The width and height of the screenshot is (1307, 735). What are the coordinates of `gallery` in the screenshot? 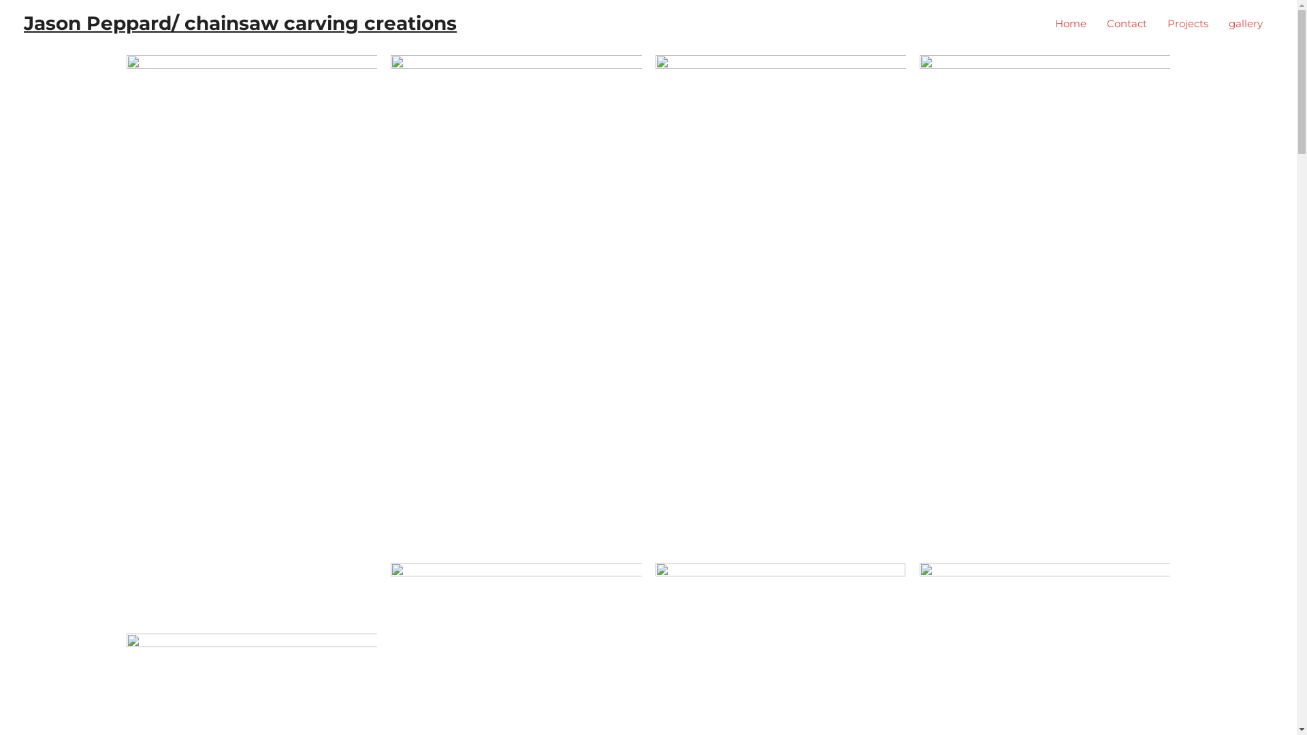 It's located at (1246, 24).